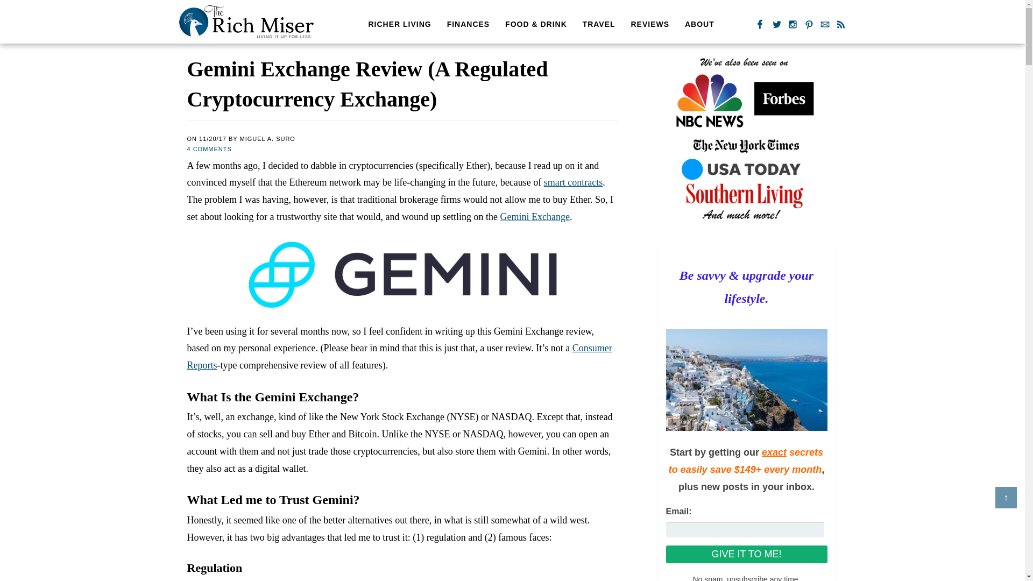  I want to click on Consumer Reports, so click(399, 357).